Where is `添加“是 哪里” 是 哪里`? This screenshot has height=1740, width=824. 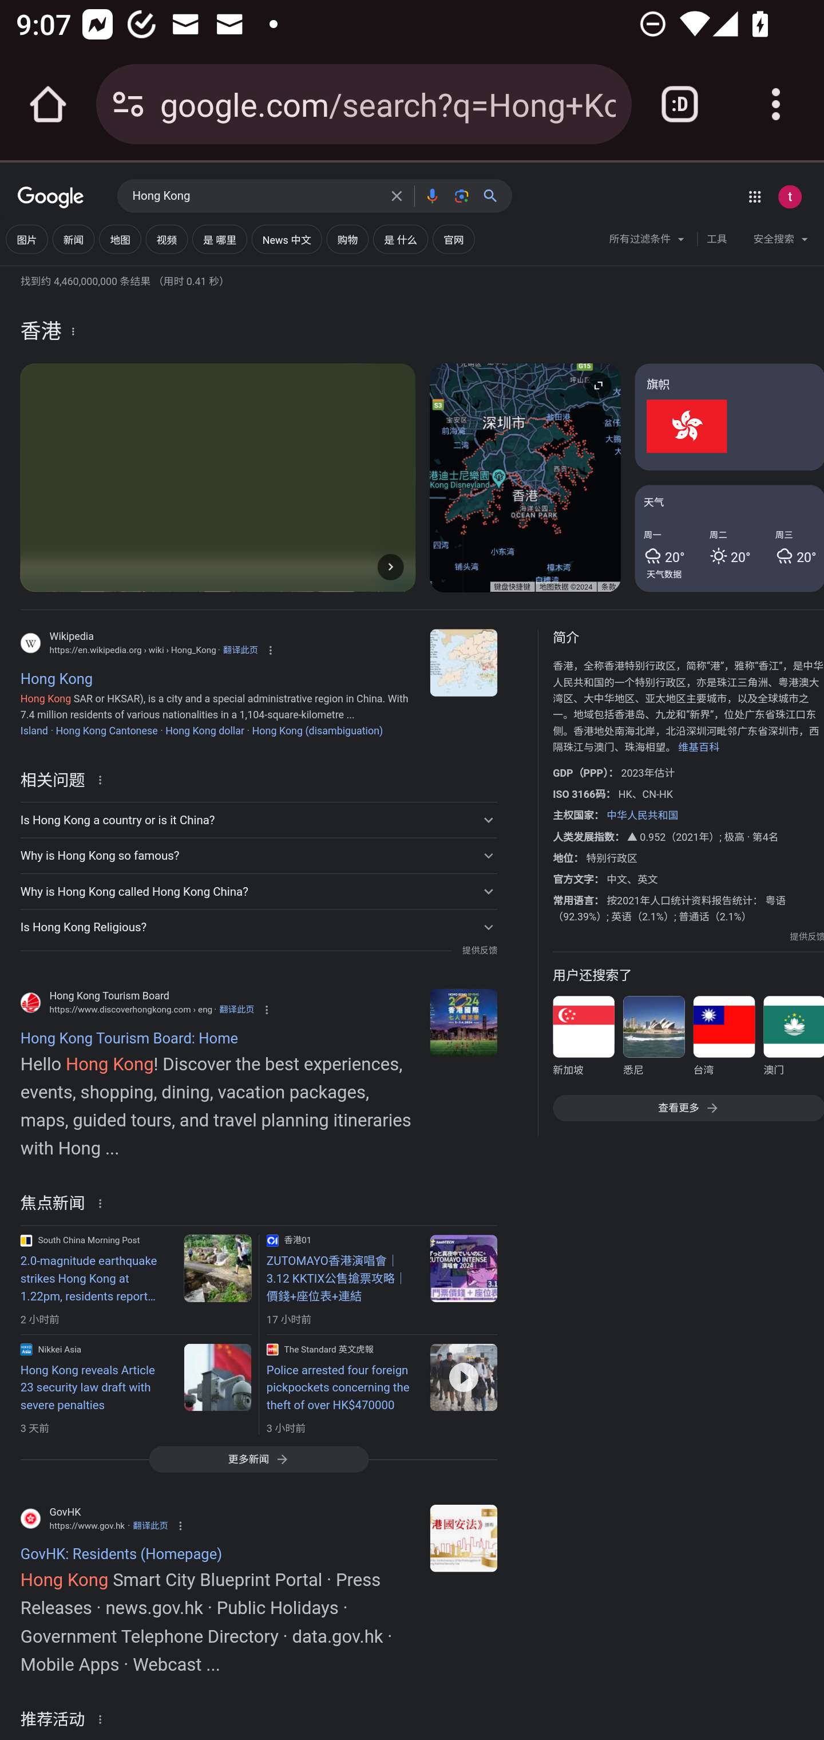 添加“是 哪里” 是 哪里 is located at coordinates (220, 239).